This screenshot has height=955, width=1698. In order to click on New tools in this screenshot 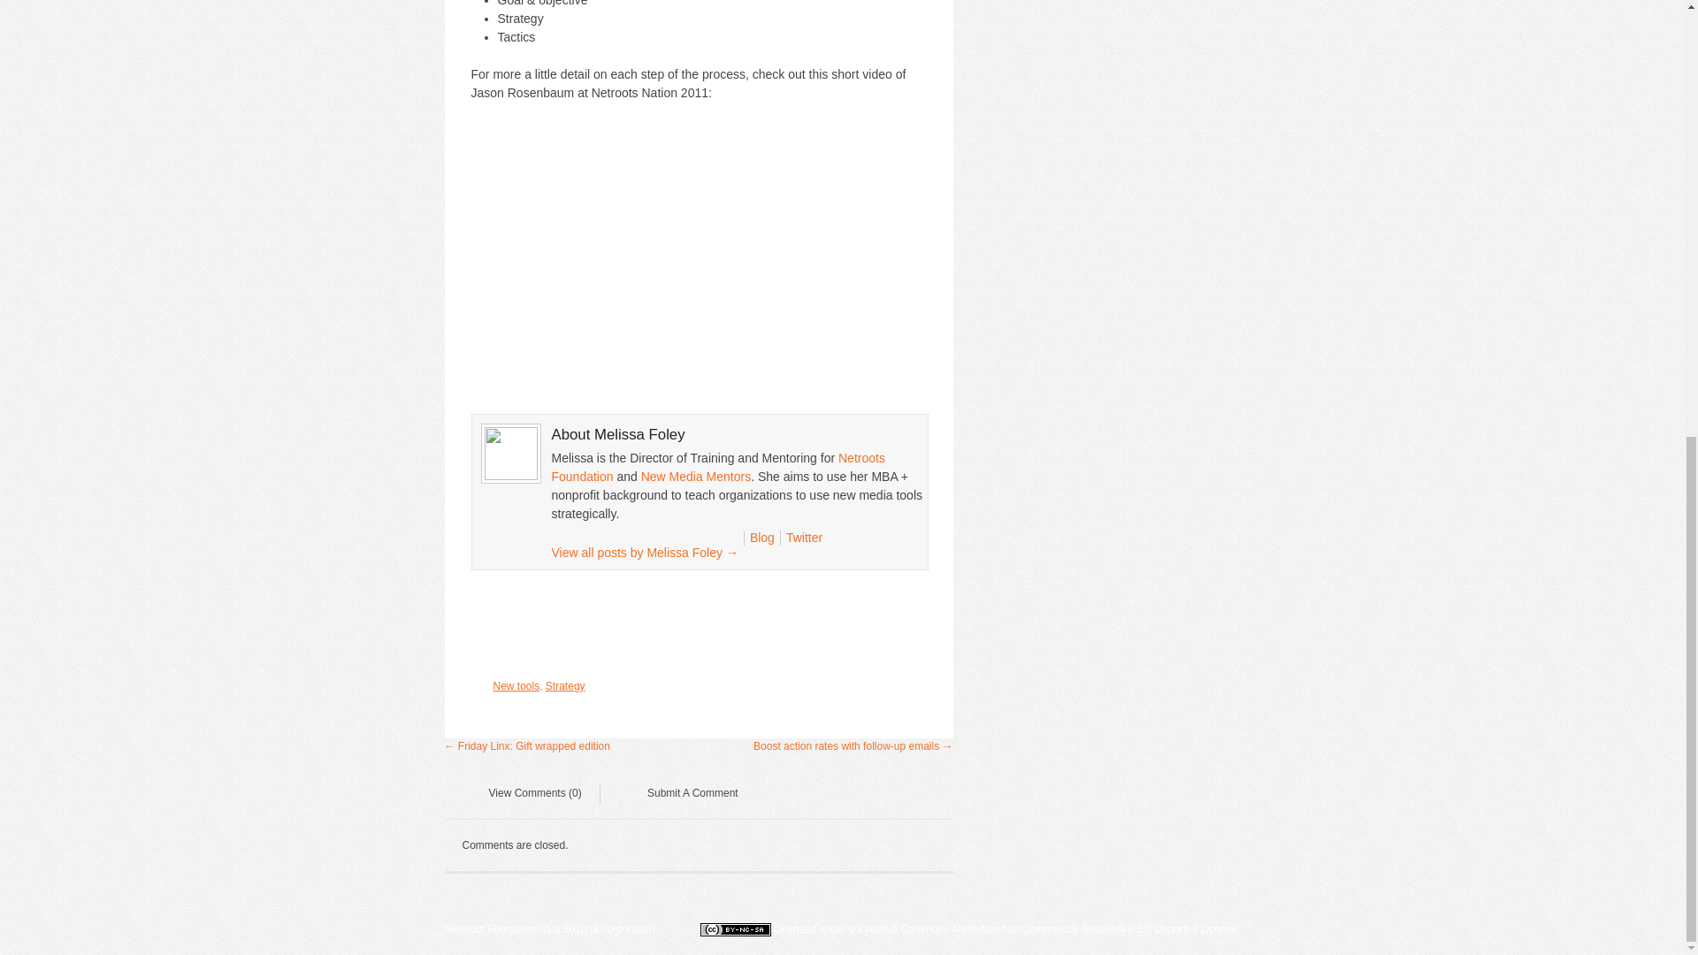, I will do `click(516, 686)`.